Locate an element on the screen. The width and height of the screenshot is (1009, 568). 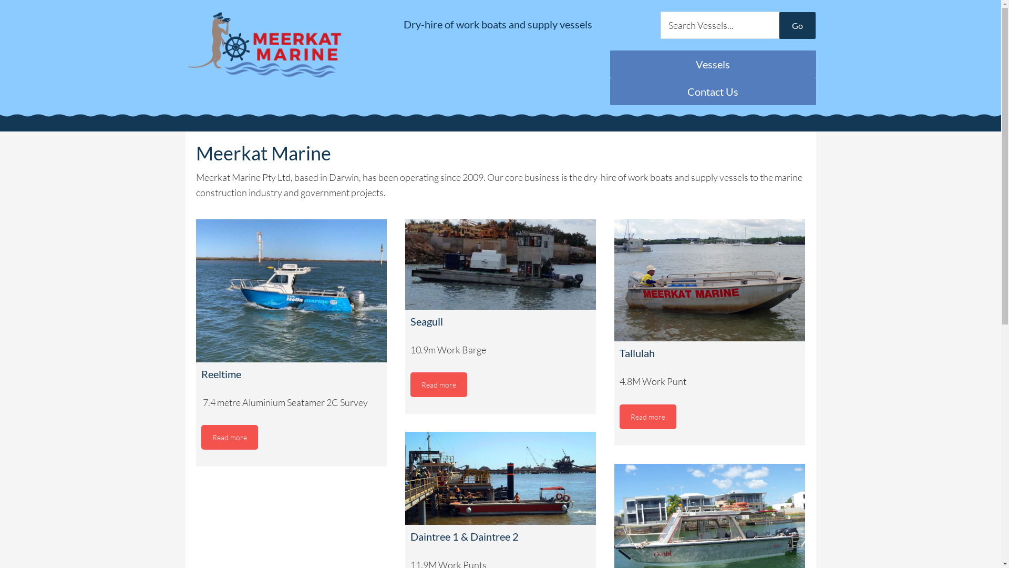
Tallulah is located at coordinates (709, 281).